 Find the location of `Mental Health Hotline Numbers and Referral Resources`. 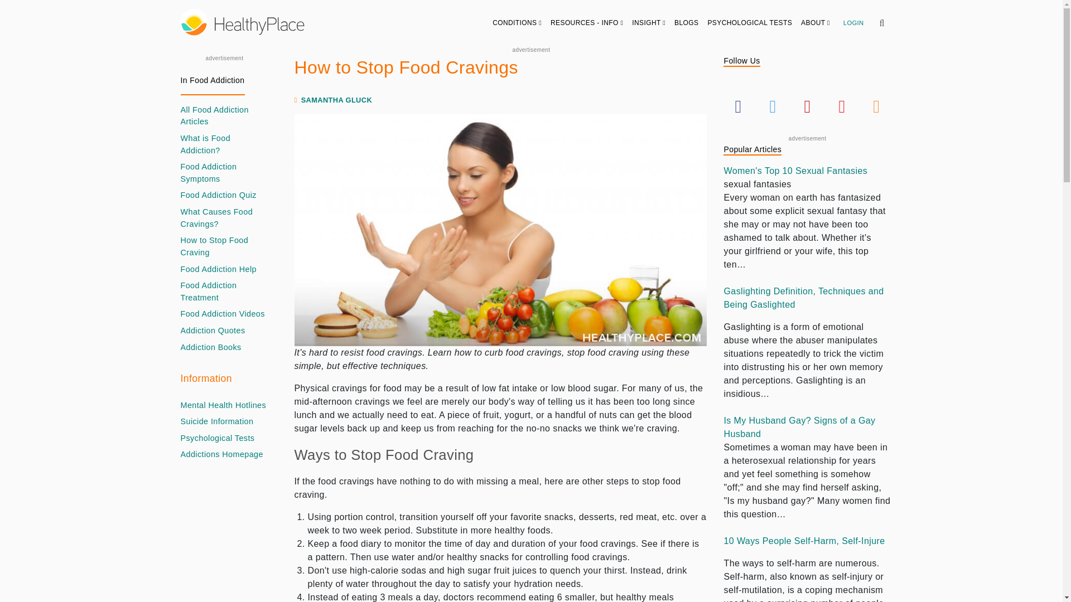

Mental Health Hotline Numbers and Referral Resources is located at coordinates (224, 406).